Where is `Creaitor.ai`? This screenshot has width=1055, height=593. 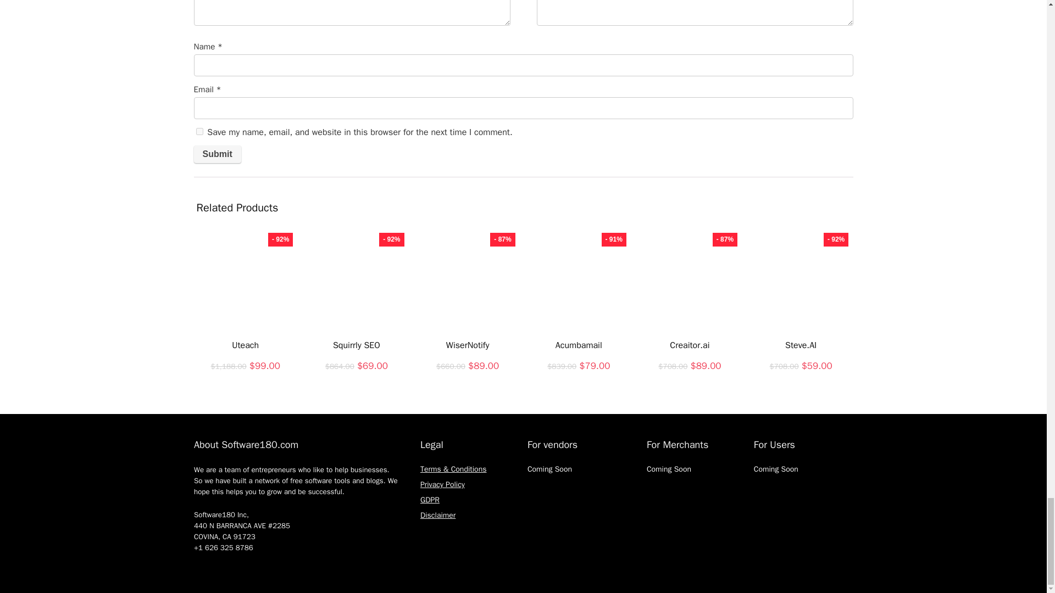
Creaitor.ai is located at coordinates (689, 345).